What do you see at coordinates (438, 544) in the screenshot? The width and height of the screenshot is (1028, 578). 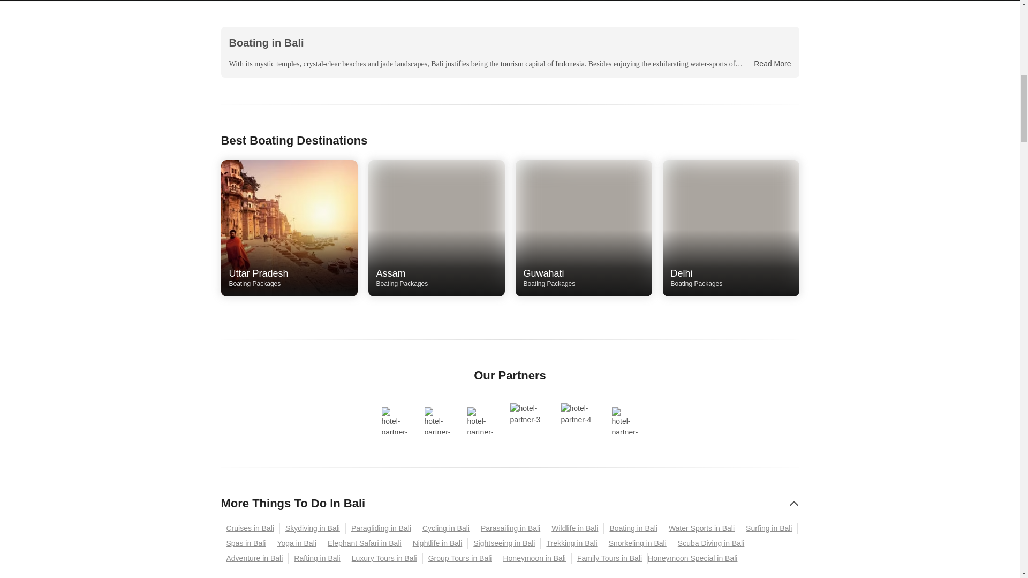 I see `Nightlife in Bali` at bounding box center [438, 544].